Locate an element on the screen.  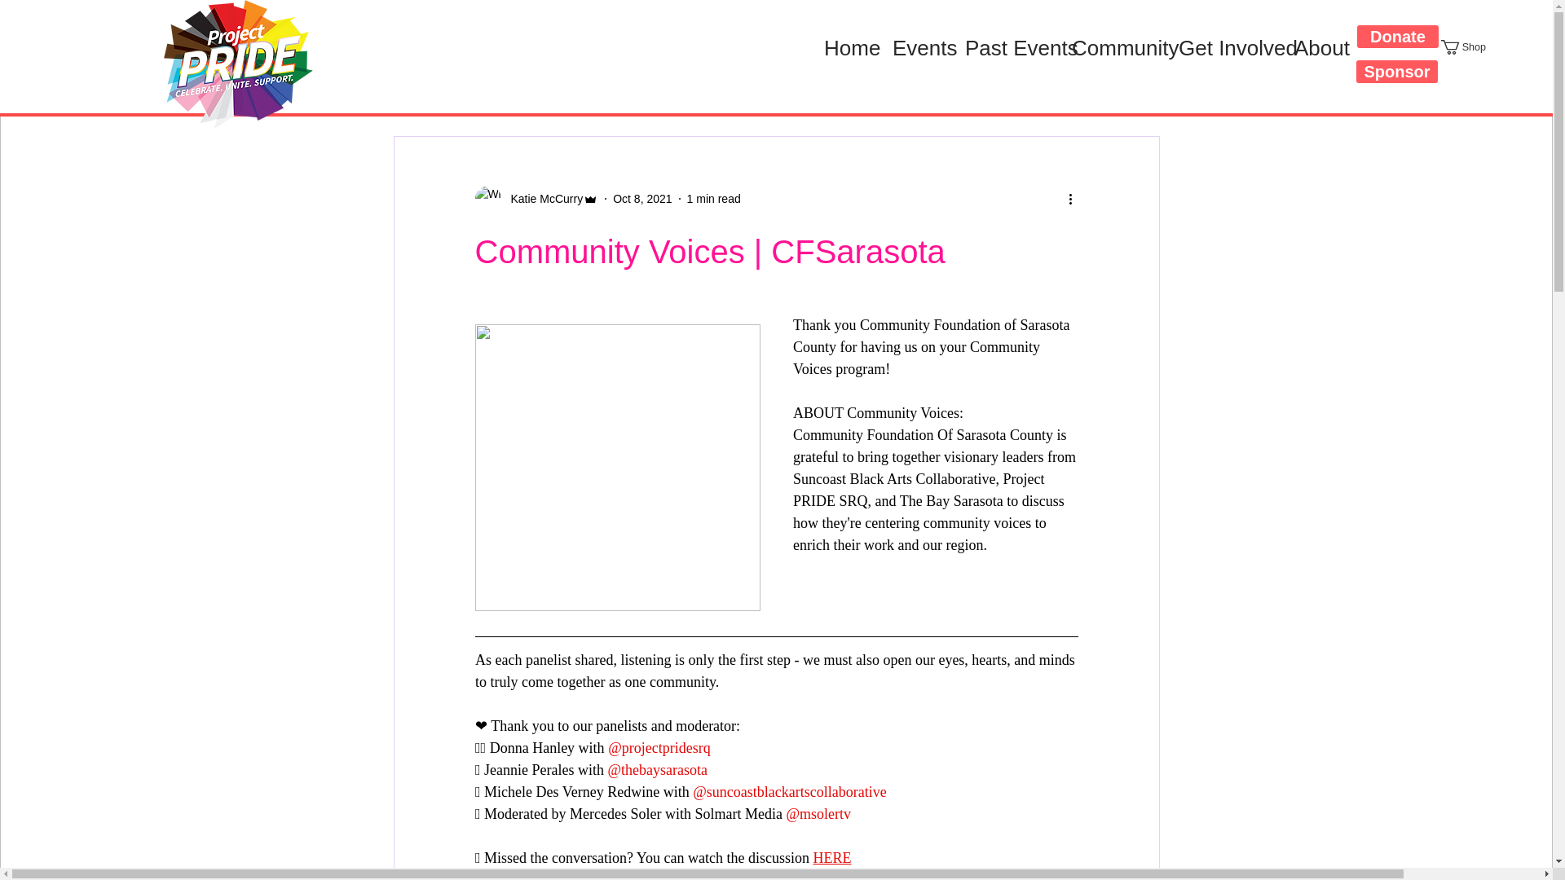
Katie McCurry is located at coordinates (541, 199).